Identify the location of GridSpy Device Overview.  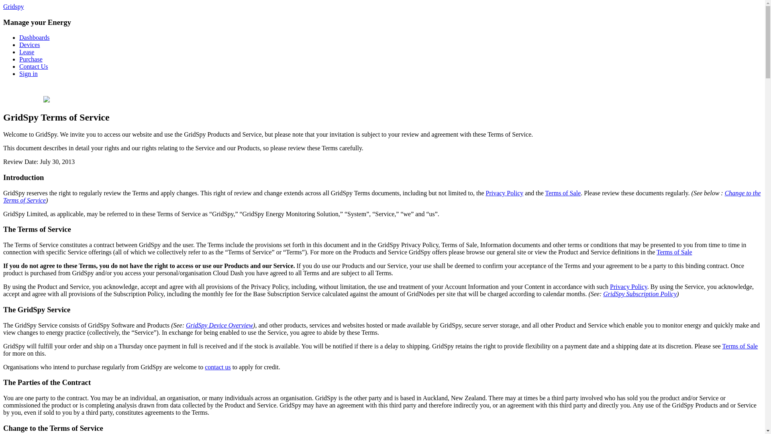
(219, 325).